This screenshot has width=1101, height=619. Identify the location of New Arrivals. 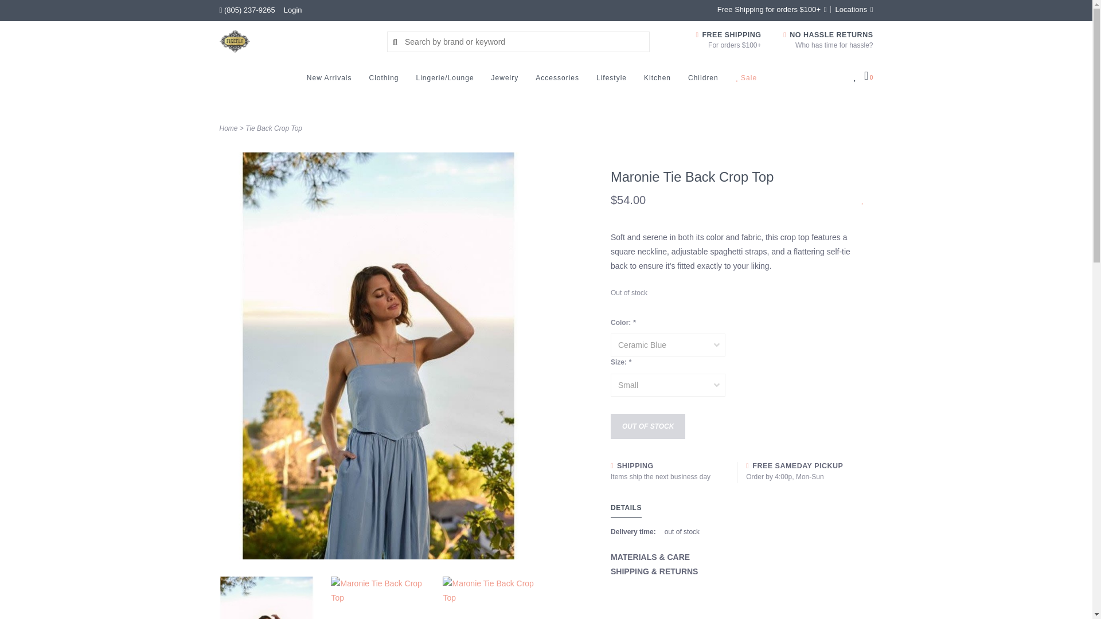
(333, 81).